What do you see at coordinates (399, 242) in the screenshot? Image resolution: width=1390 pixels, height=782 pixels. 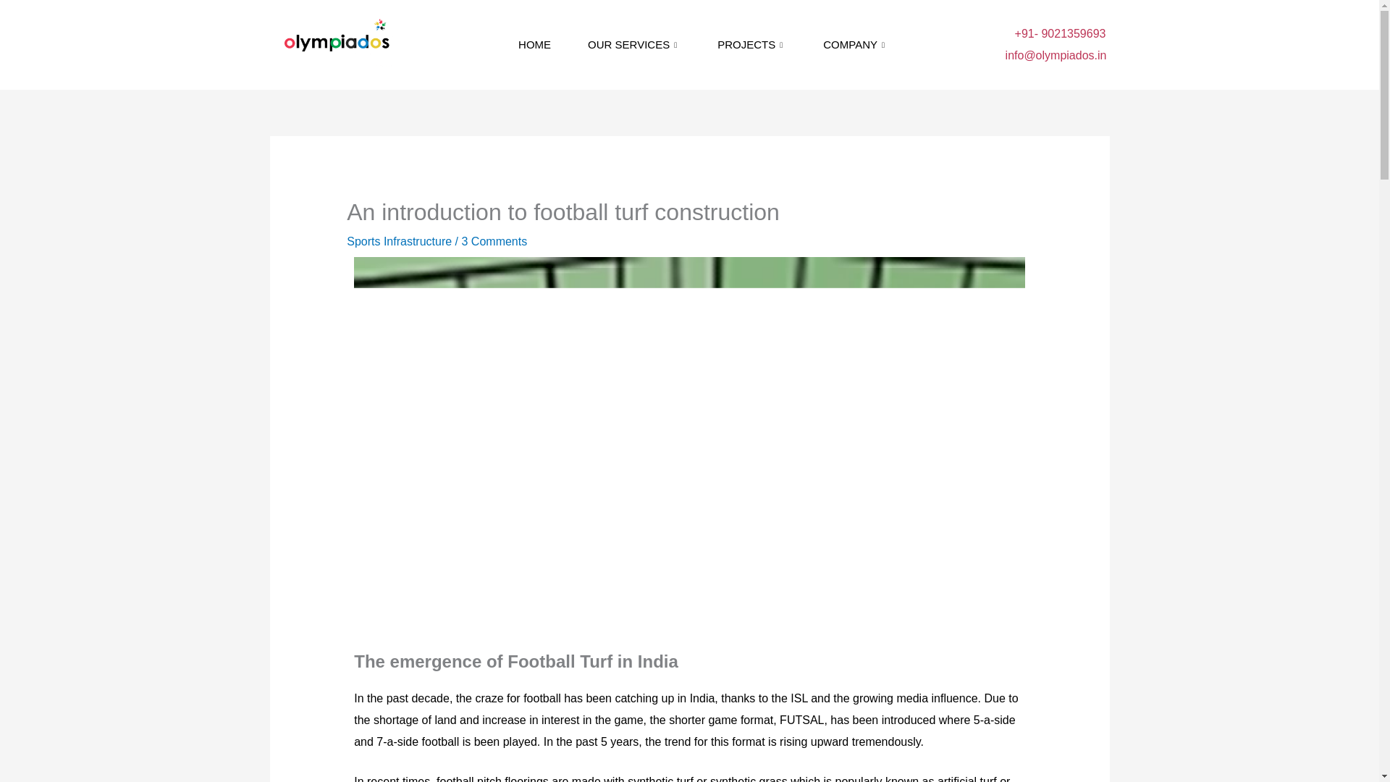 I see `Sports Infrastructure` at bounding box center [399, 242].